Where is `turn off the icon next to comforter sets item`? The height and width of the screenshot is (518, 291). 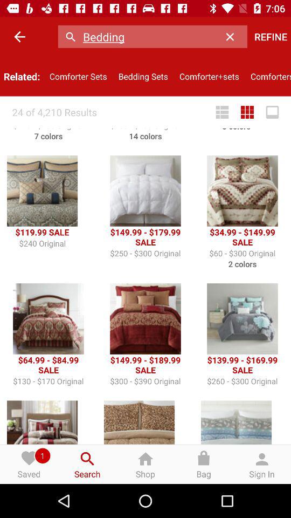
turn off the icon next to comforter sets item is located at coordinates (143, 77).